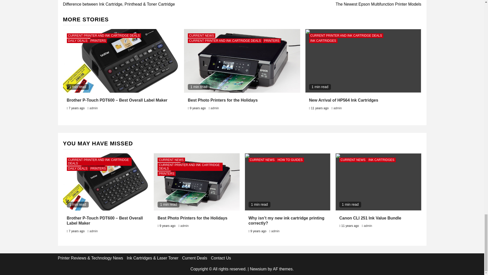  What do you see at coordinates (331, 4) in the screenshot?
I see `PRINTERS` at bounding box center [331, 4].